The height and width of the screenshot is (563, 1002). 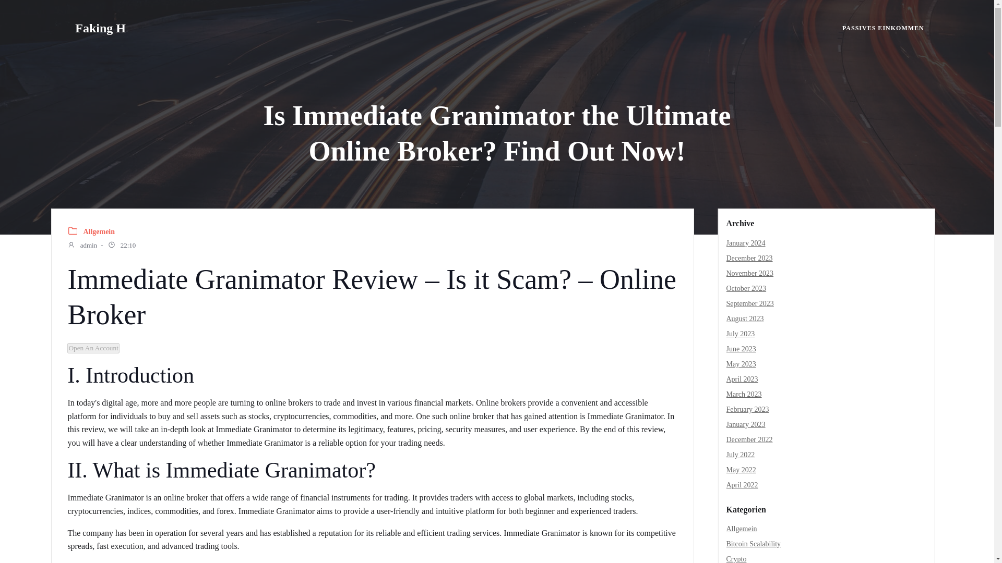 I want to click on December 2022, so click(x=749, y=439).